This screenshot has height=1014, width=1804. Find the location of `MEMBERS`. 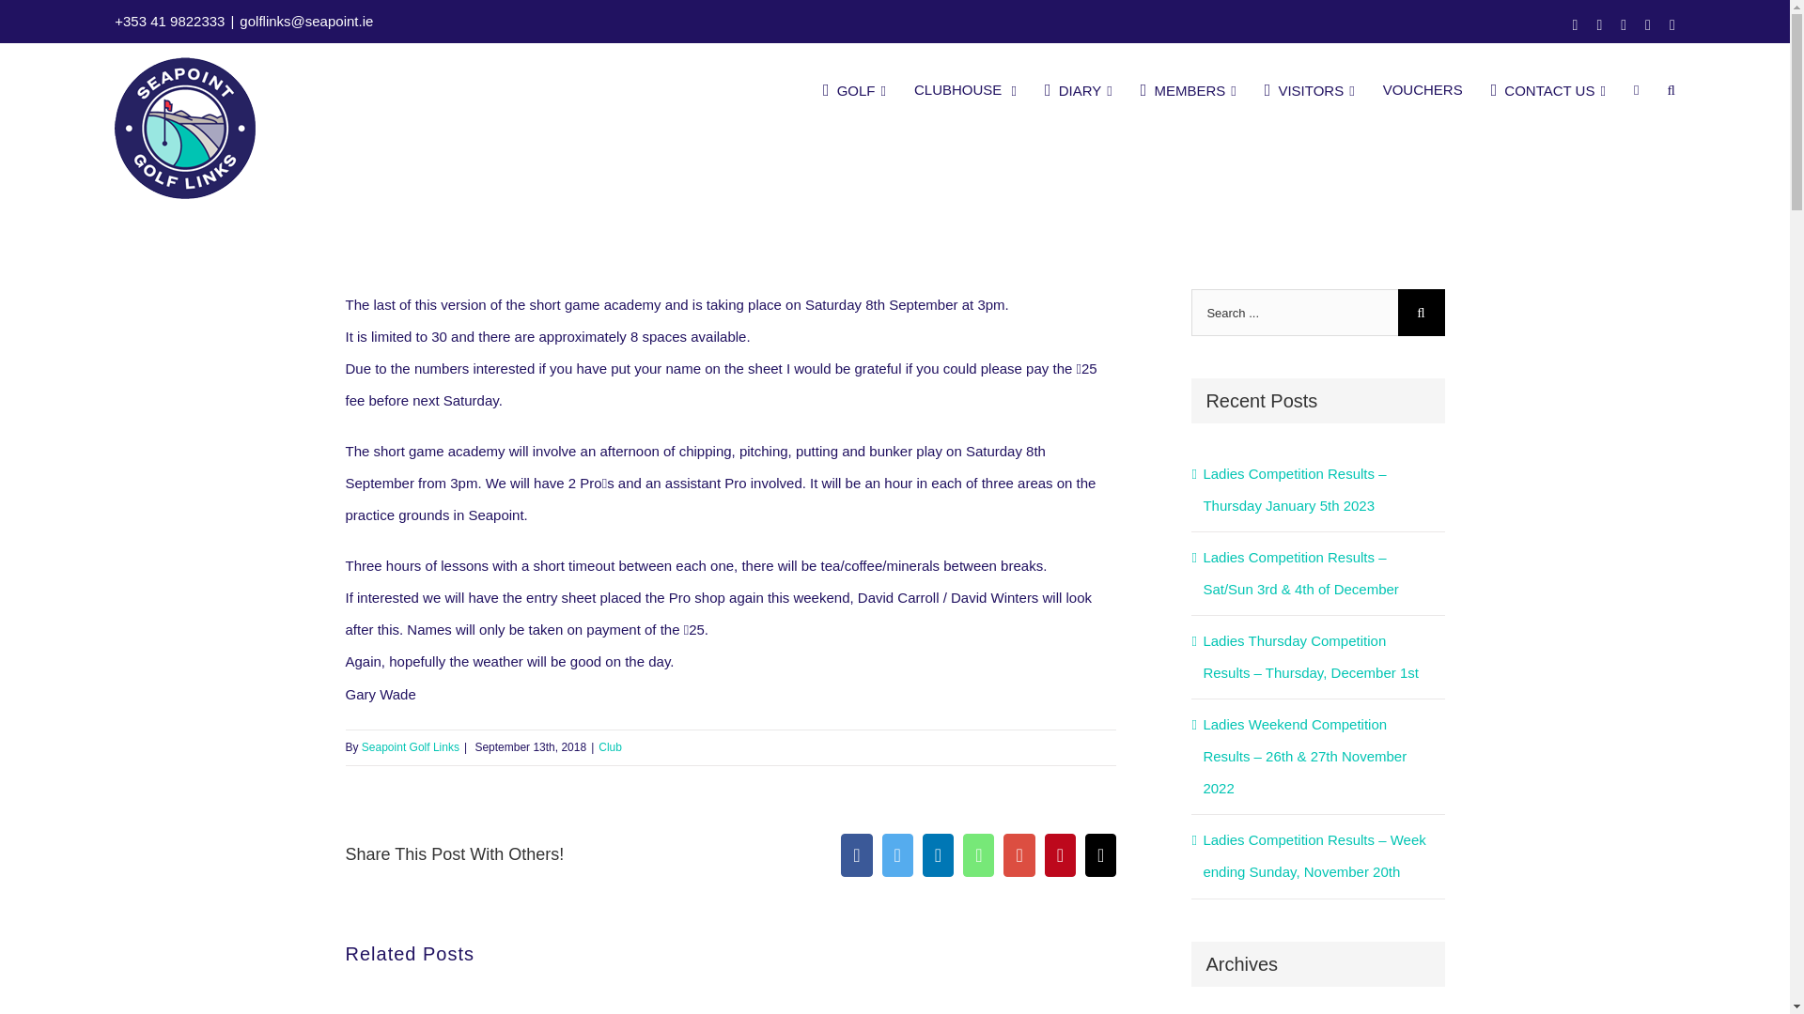

MEMBERS is located at coordinates (1188, 90).